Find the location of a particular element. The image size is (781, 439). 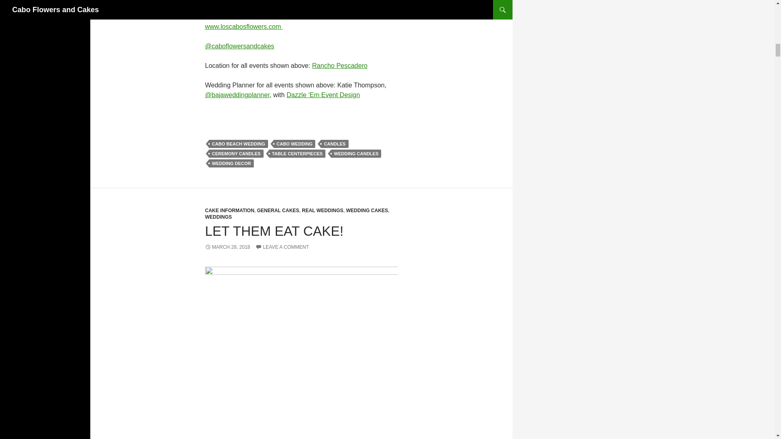

WEDDING CANDLES is located at coordinates (356, 154).